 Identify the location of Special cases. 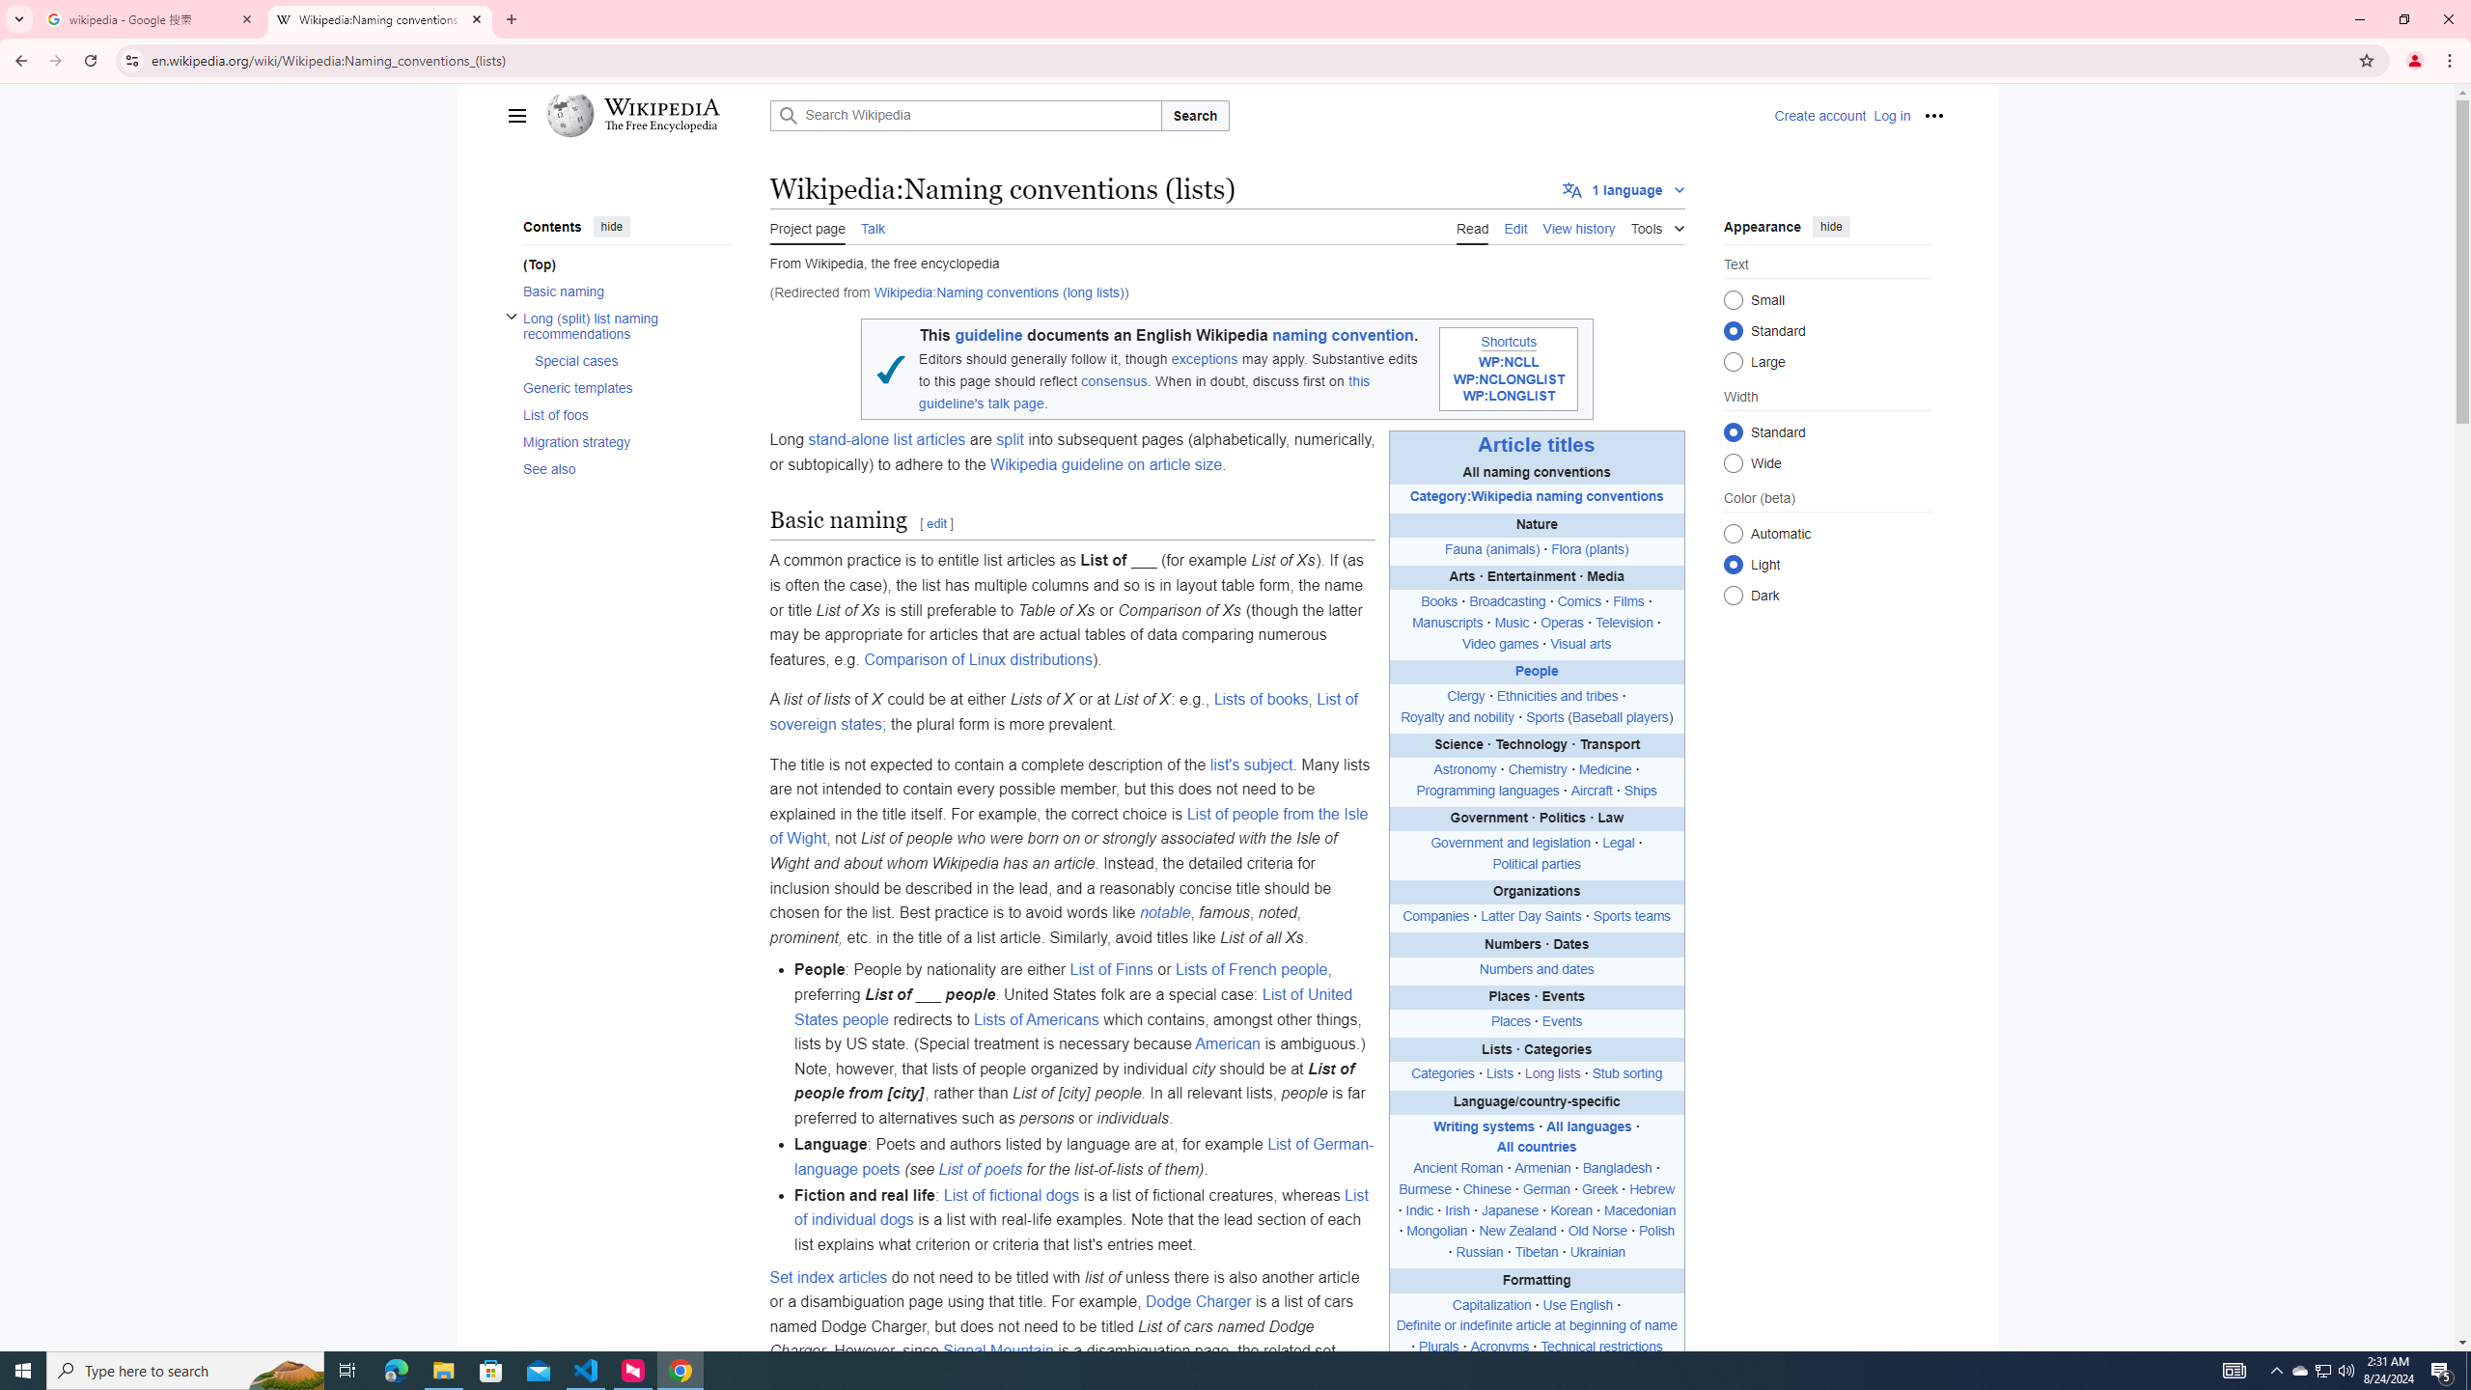
(631, 359).